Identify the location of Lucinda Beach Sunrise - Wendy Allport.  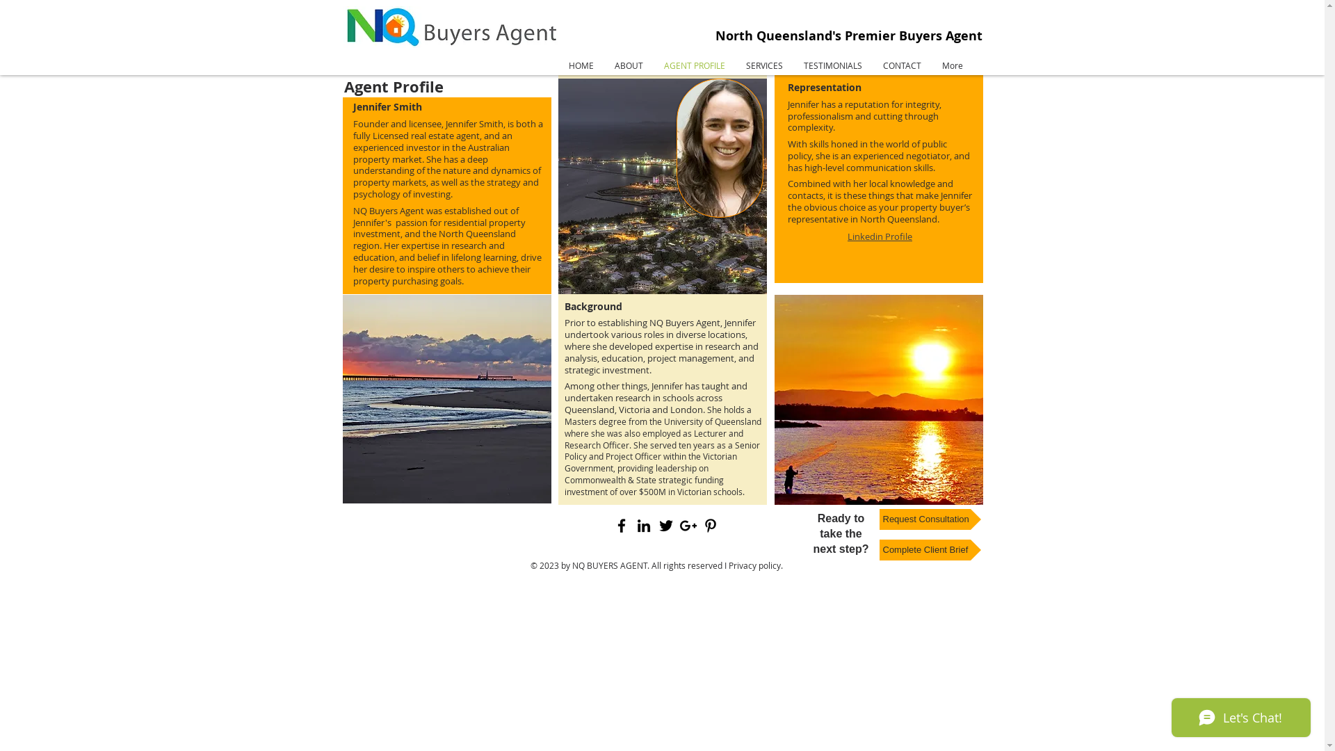
(446, 399).